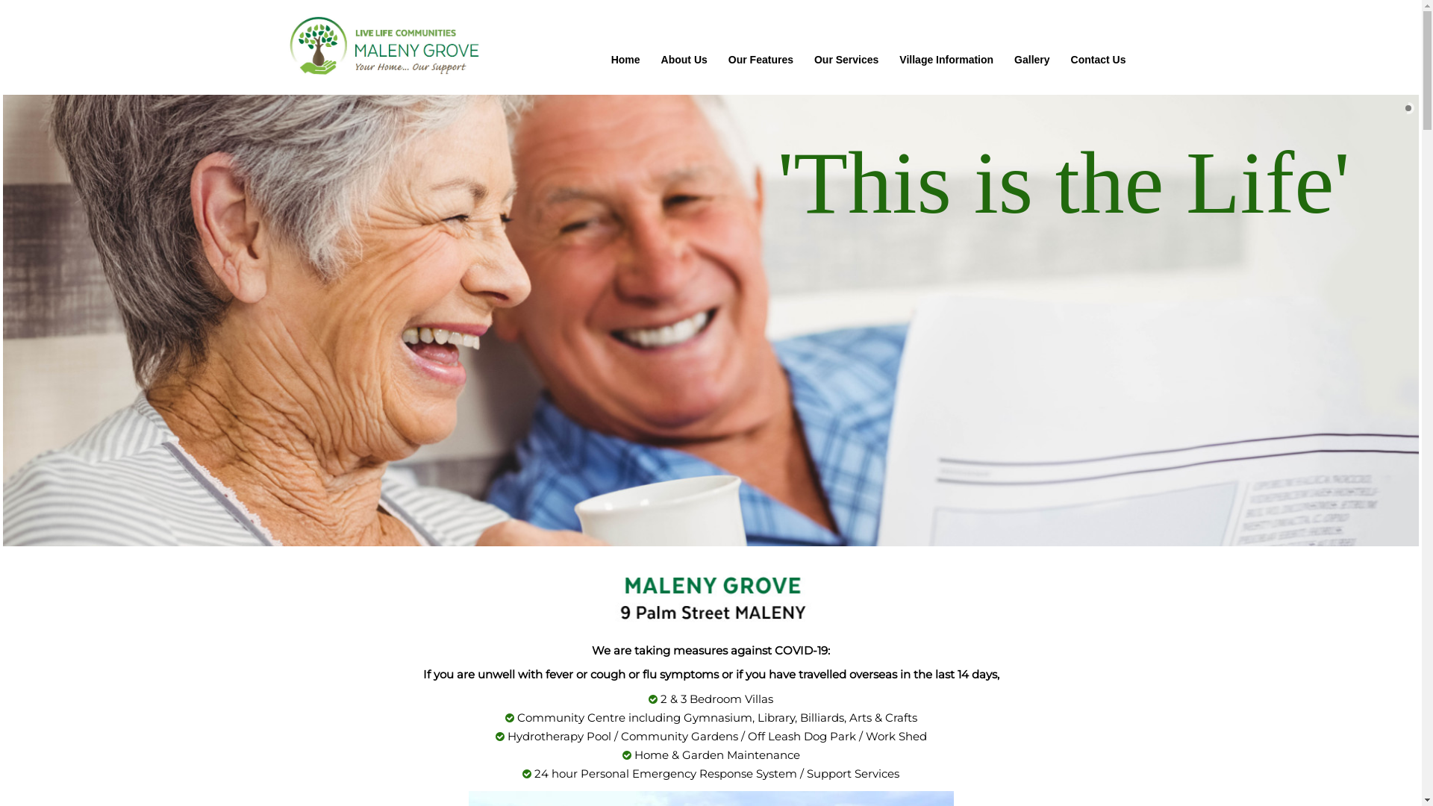  I want to click on Our Features, so click(761, 60).